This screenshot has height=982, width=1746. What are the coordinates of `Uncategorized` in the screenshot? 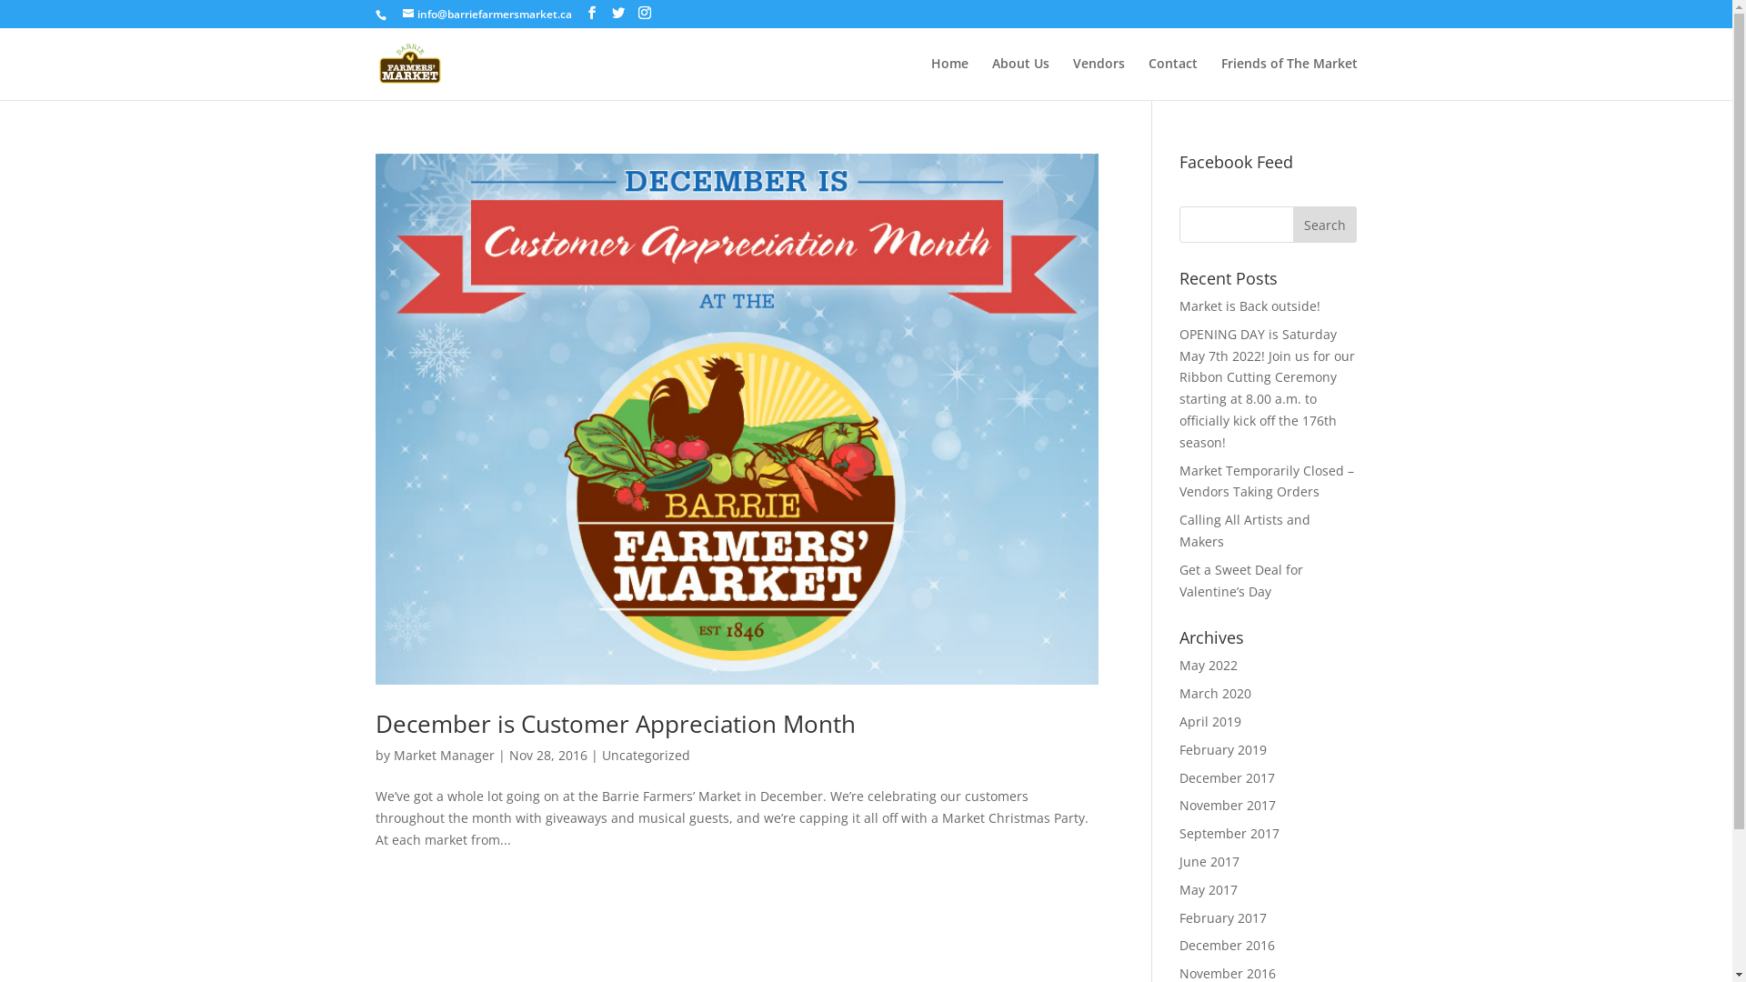 It's located at (646, 755).